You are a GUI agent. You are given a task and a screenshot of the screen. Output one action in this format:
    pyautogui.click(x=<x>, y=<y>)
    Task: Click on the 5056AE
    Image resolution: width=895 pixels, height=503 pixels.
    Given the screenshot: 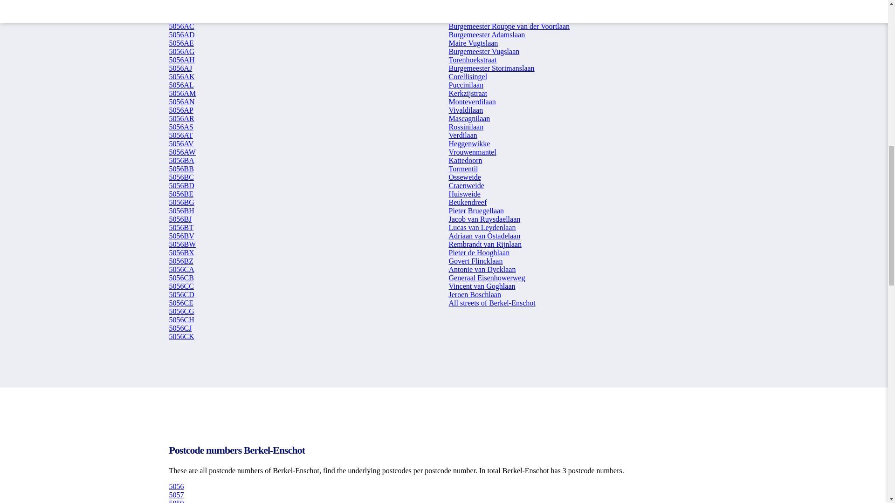 What is the action you would take?
    pyautogui.click(x=181, y=43)
    